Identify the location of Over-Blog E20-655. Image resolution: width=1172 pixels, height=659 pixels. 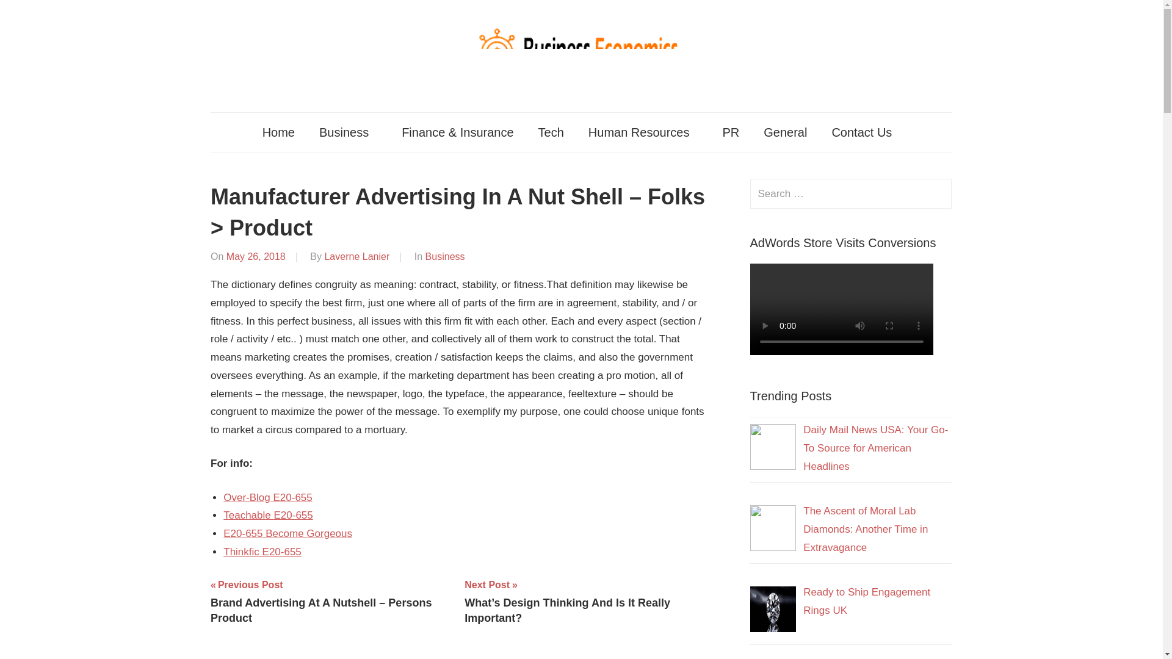
(268, 497).